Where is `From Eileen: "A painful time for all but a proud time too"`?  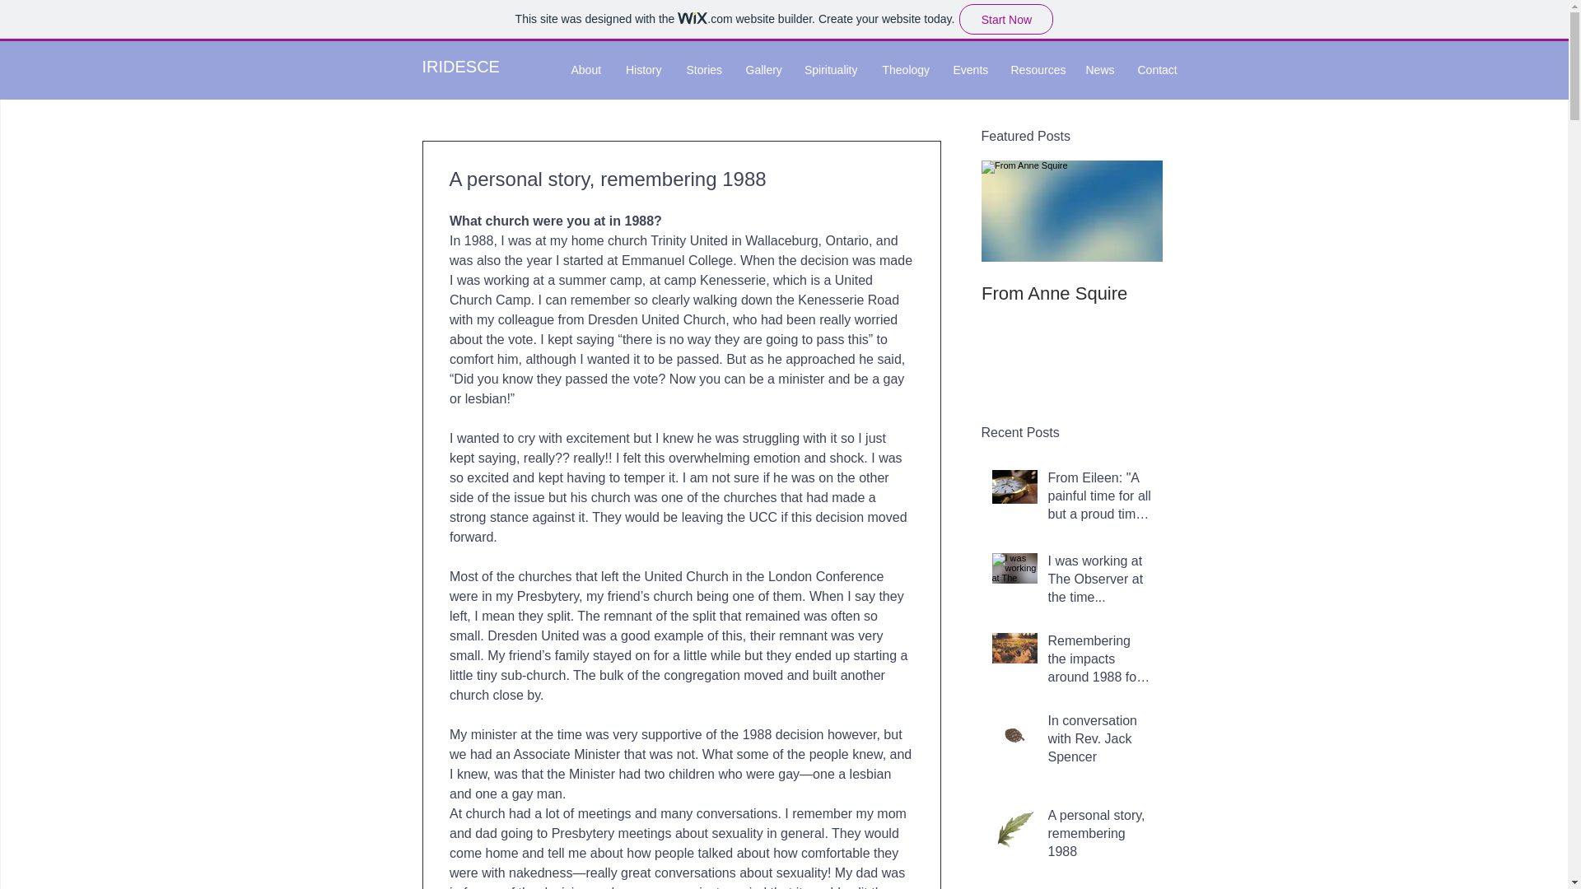 From Eileen: "A painful time for all but a proud time too" is located at coordinates (1099, 500).